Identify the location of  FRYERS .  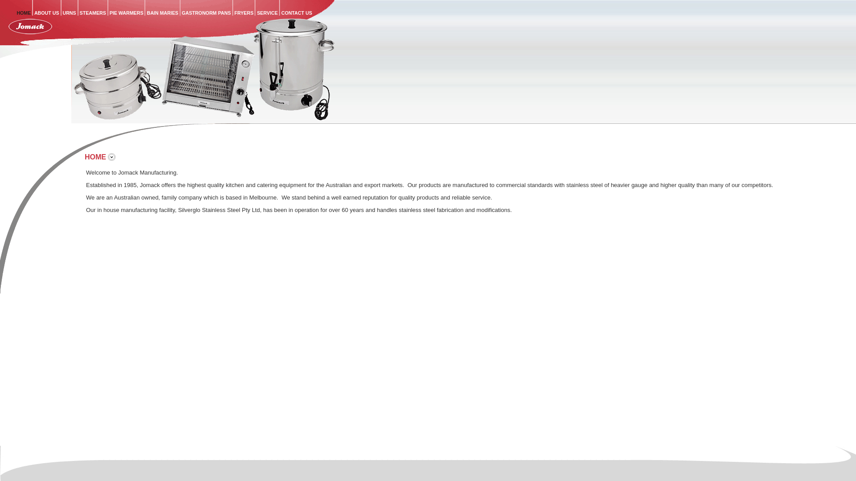
(244, 13).